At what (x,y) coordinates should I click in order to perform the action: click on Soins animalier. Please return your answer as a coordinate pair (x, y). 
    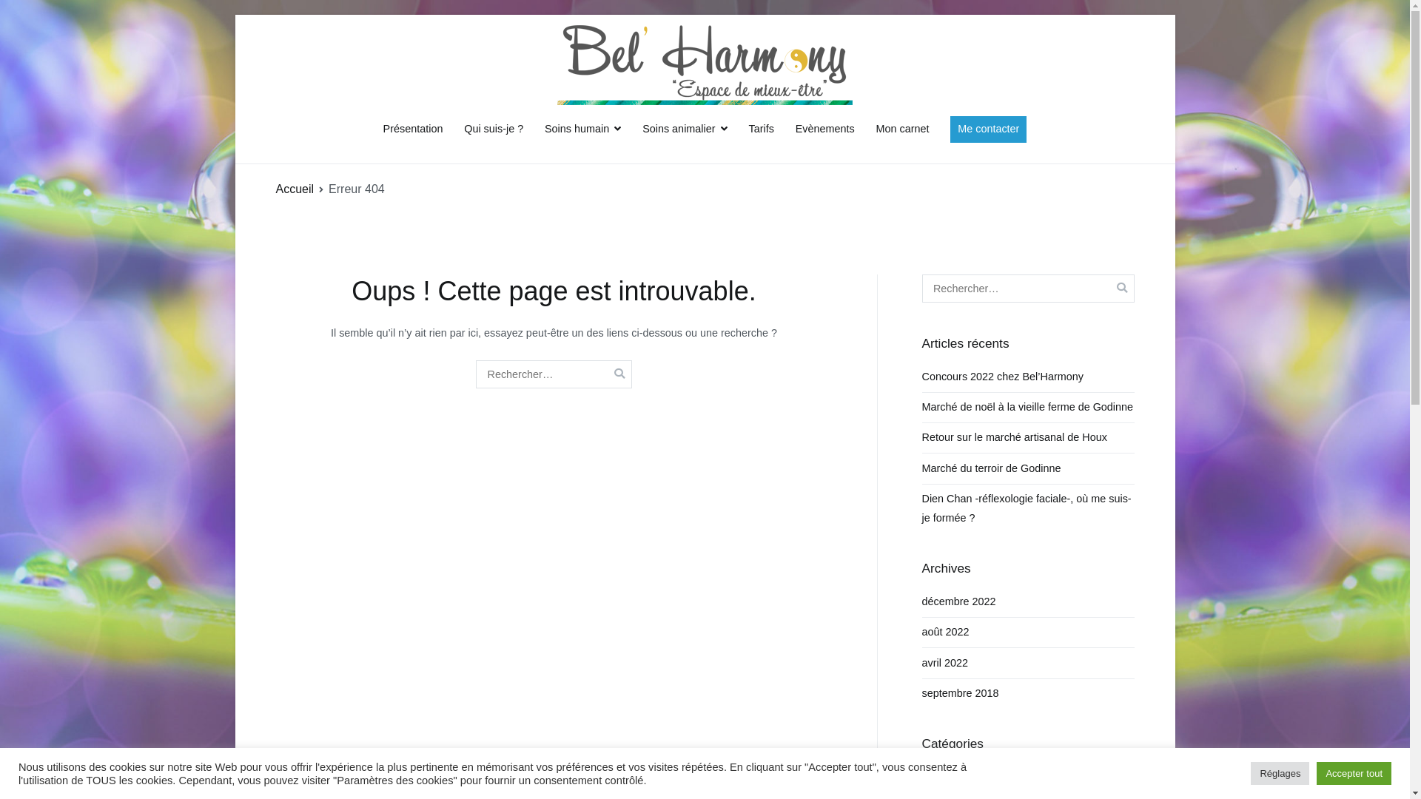
    Looking at the image, I should click on (685, 129).